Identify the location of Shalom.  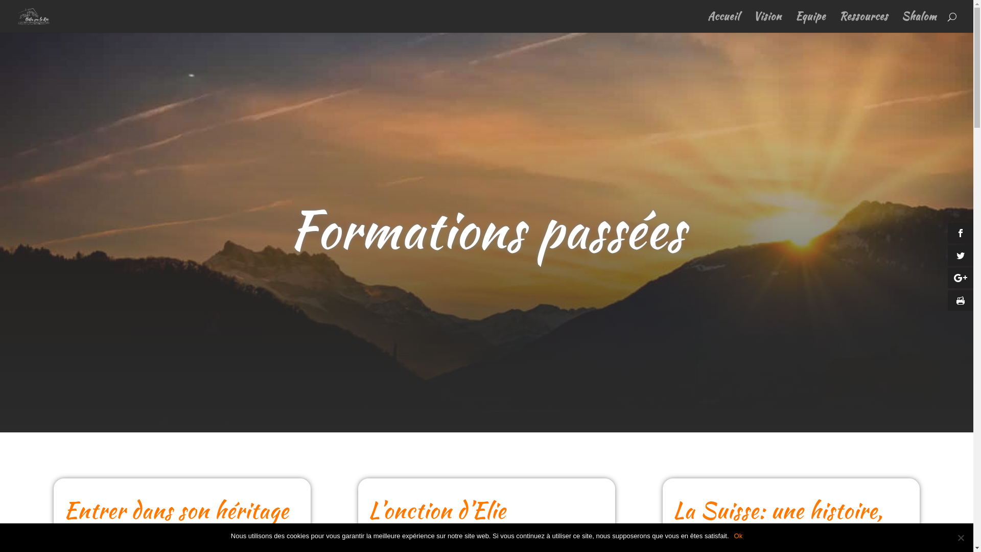
(919, 22).